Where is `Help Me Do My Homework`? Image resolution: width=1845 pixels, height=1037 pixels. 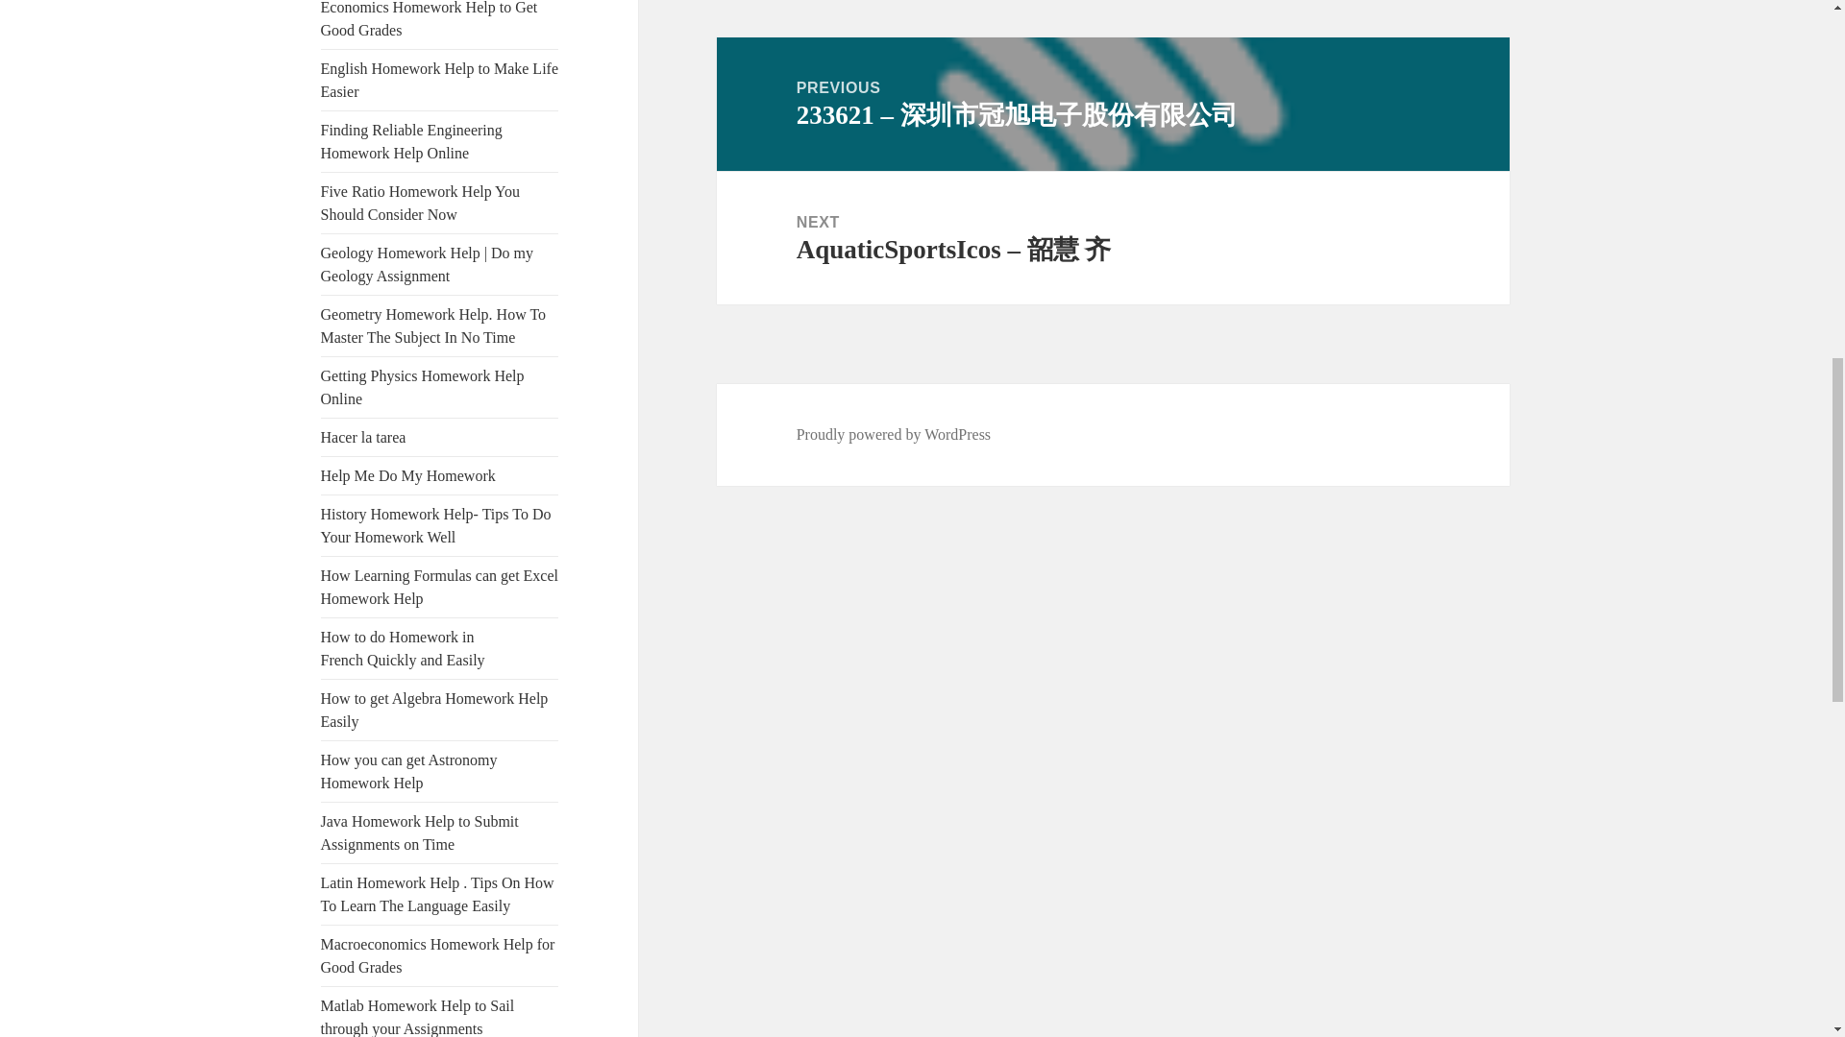 Help Me Do My Homework is located at coordinates (408, 476).